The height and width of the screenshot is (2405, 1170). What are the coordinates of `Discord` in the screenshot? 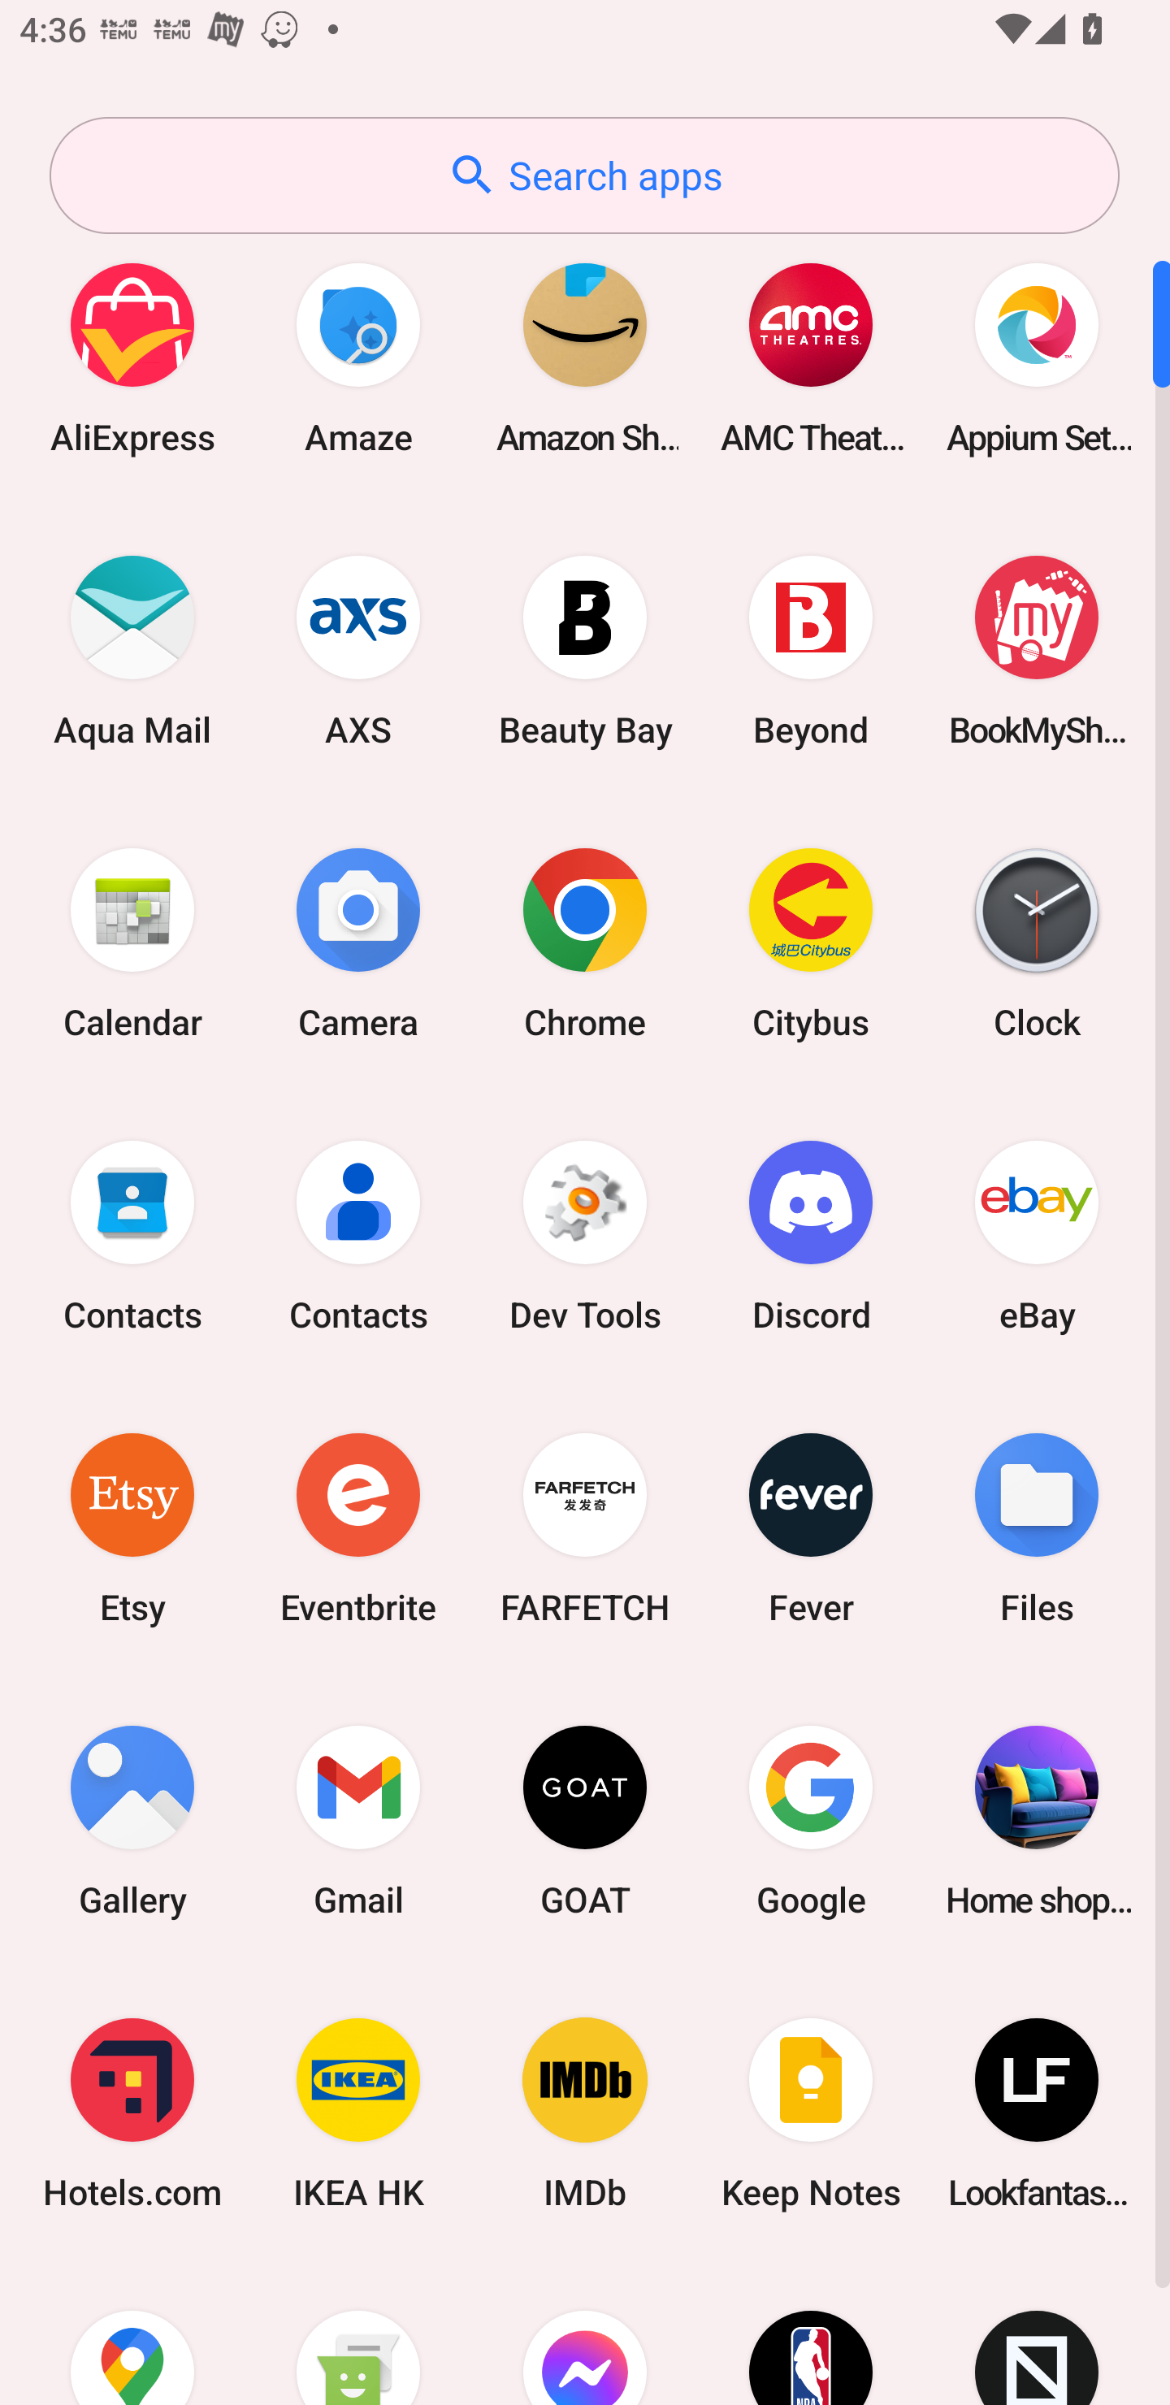 It's located at (811, 1235).